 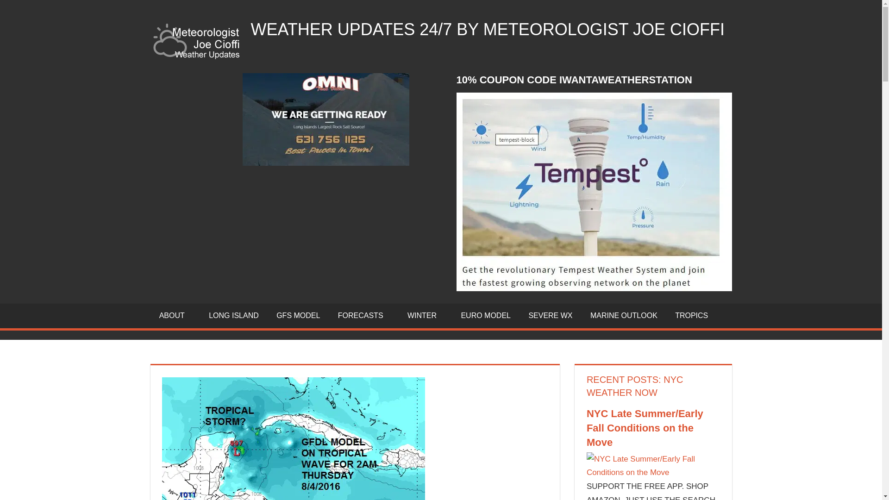 What do you see at coordinates (550, 316) in the screenshot?
I see `SEVERE WX` at bounding box center [550, 316].